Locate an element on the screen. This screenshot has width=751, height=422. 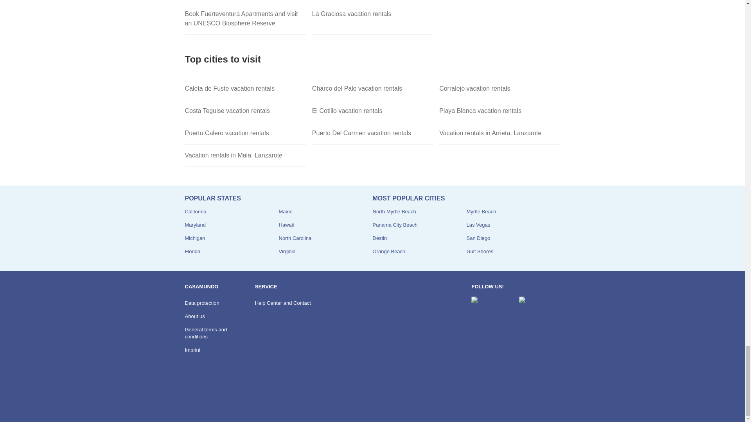
El Cotillo vacation rentals is located at coordinates (372, 111).